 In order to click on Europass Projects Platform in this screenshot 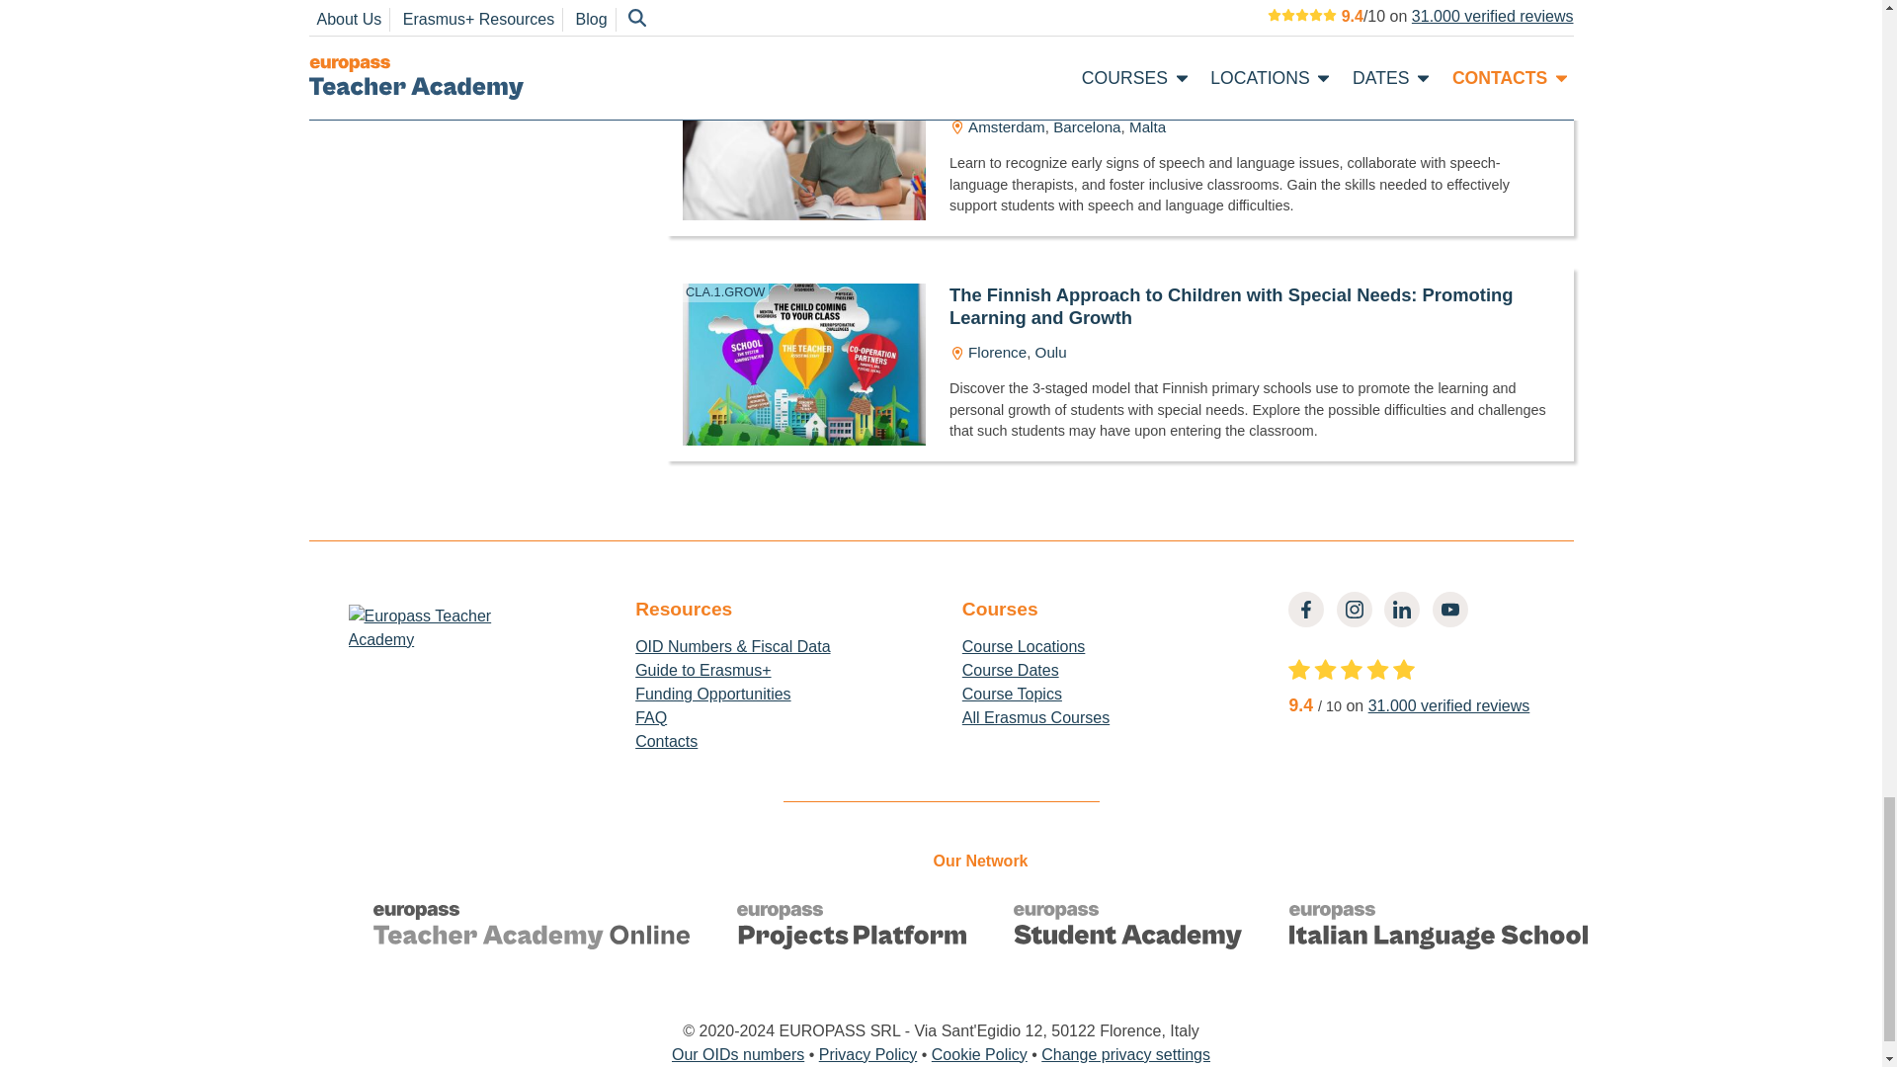, I will do `click(852, 930)`.